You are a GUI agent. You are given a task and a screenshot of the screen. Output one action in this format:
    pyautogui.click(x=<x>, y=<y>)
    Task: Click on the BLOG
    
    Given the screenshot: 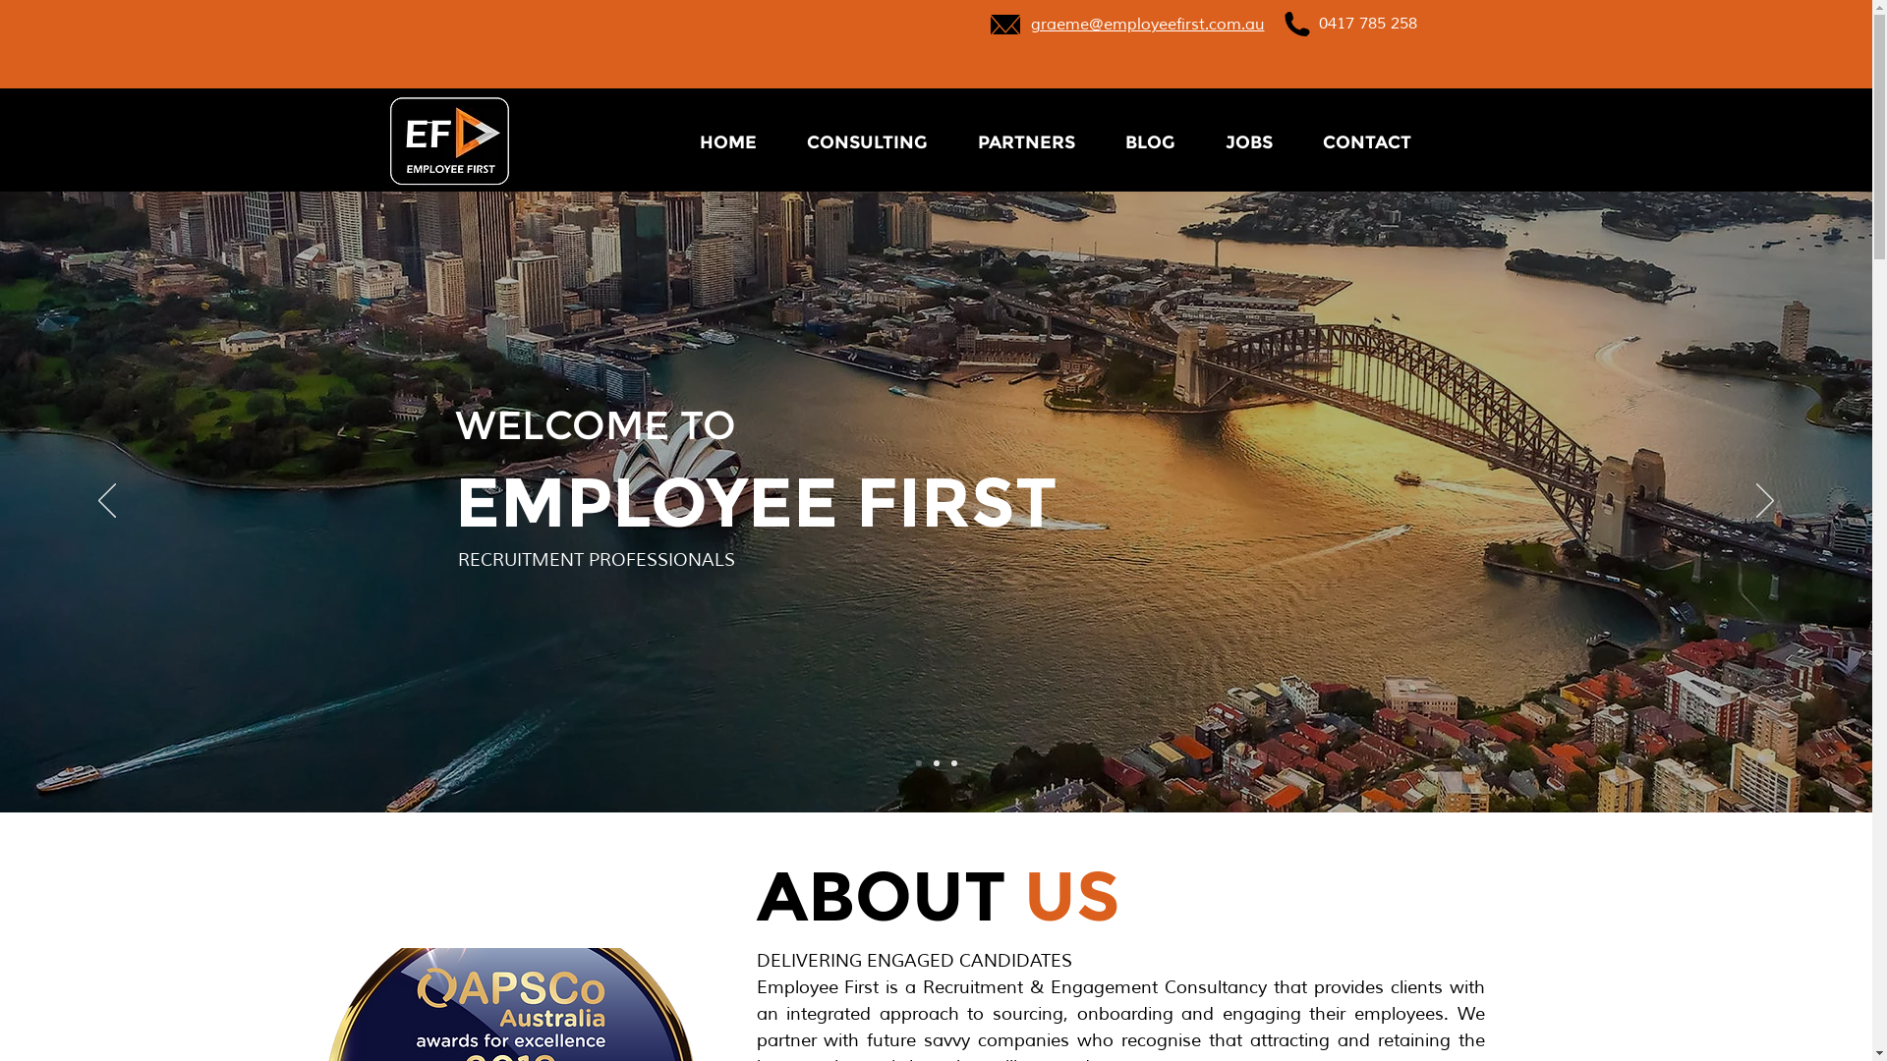 What is the action you would take?
    pyautogui.click(x=1151, y=142)
    